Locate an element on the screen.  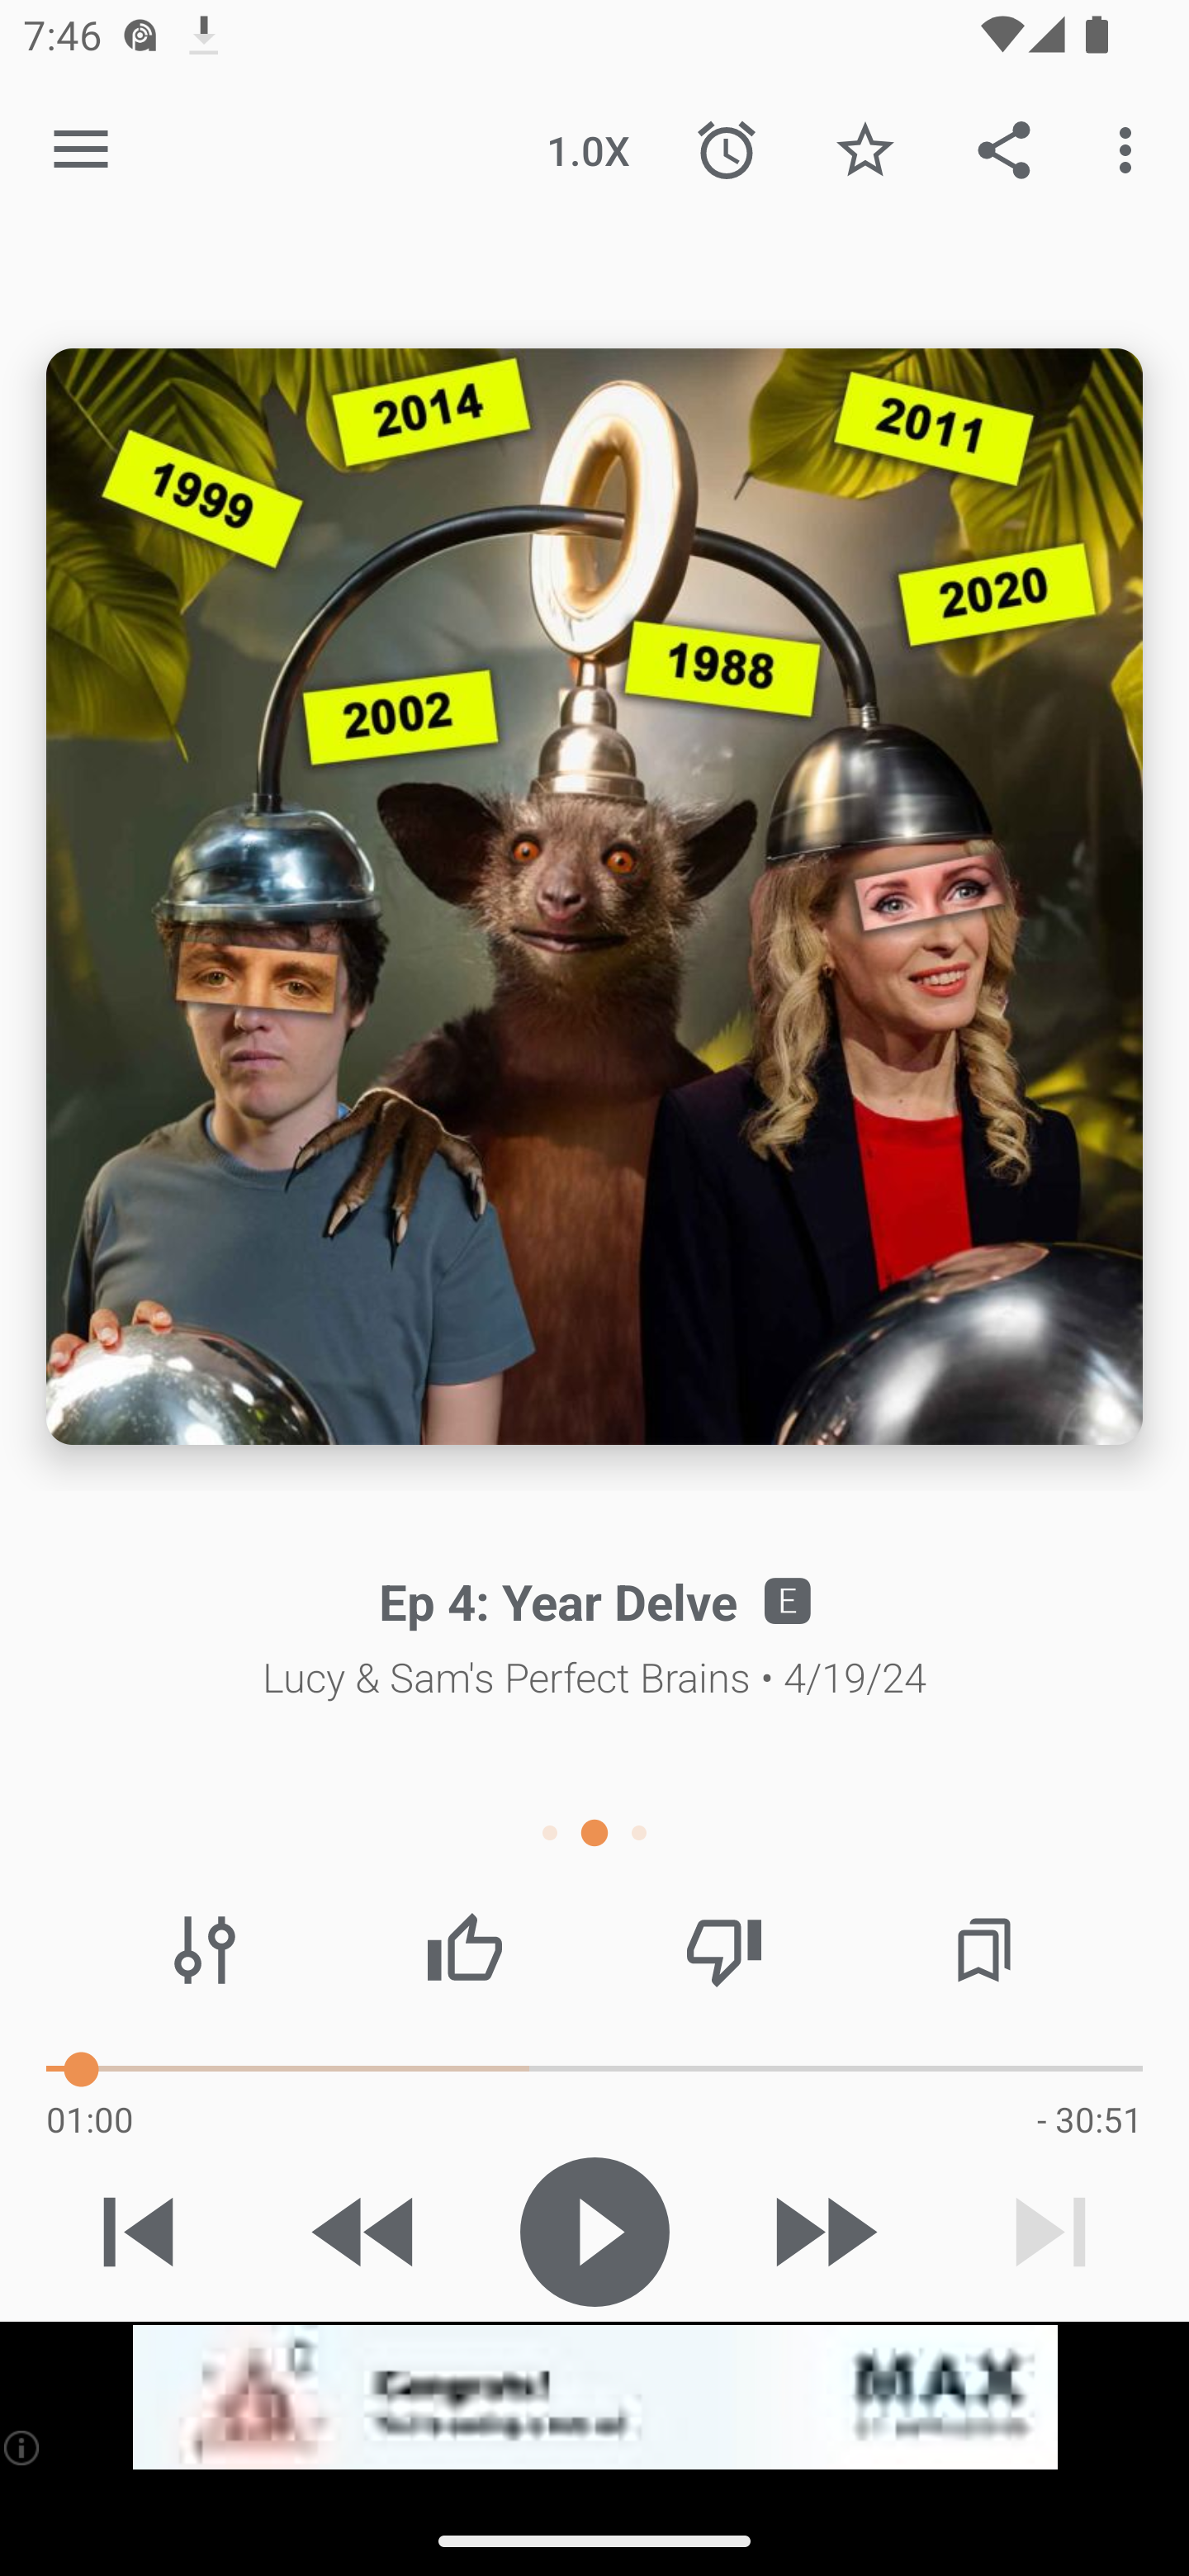
(i) is located at coordinates (23, 2447).